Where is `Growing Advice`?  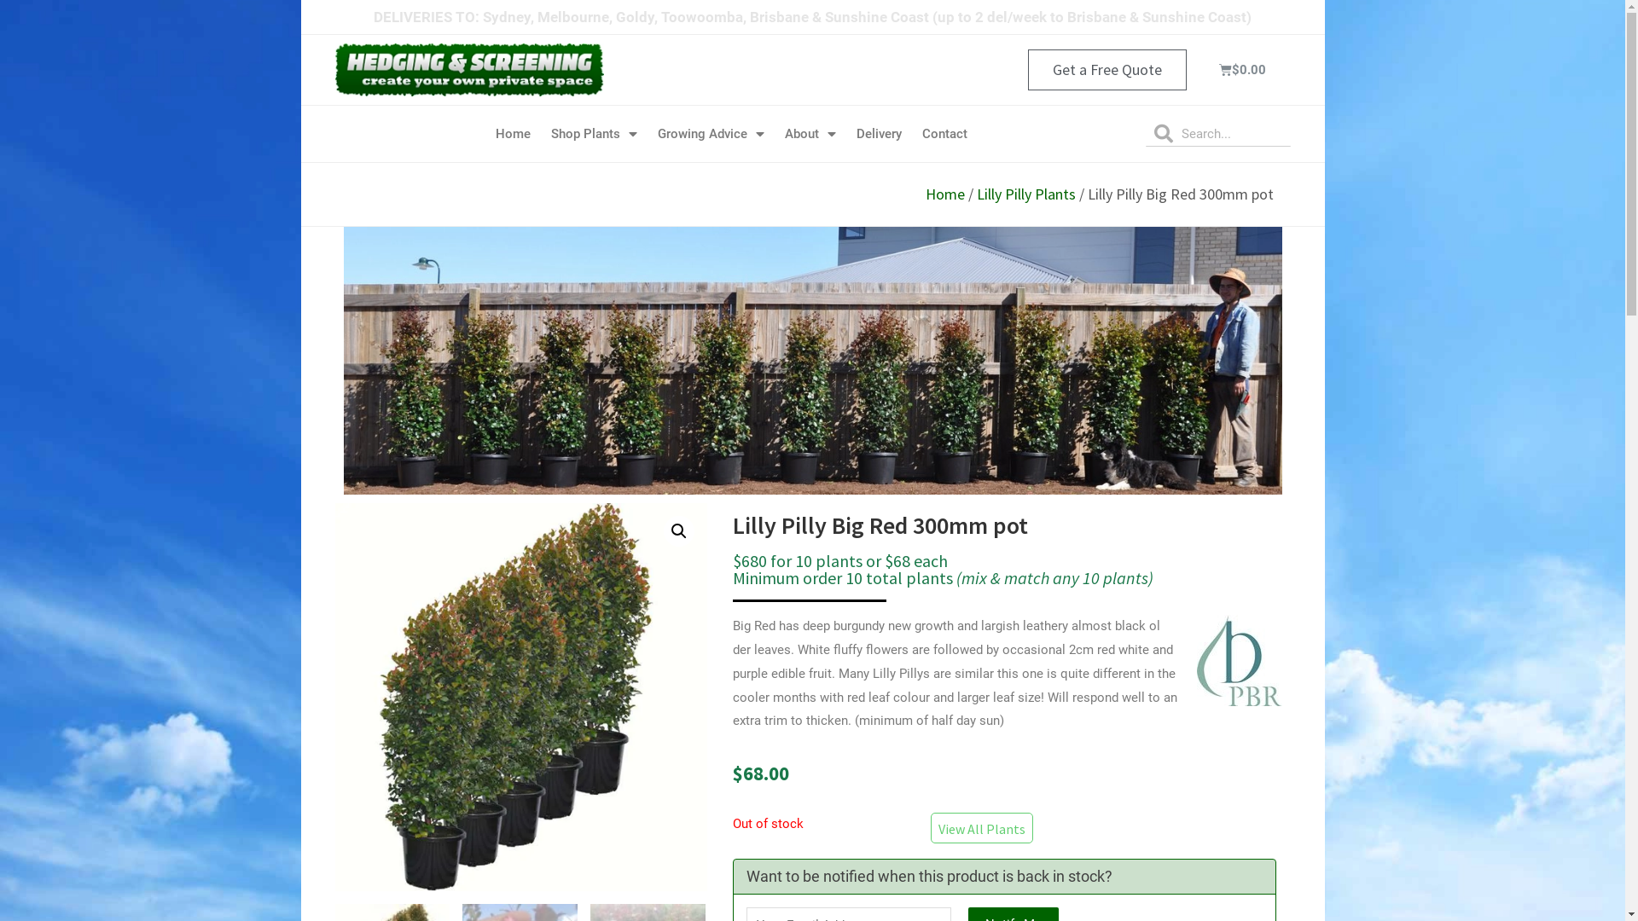 Growing Advice is located at coordinates (712, 134).